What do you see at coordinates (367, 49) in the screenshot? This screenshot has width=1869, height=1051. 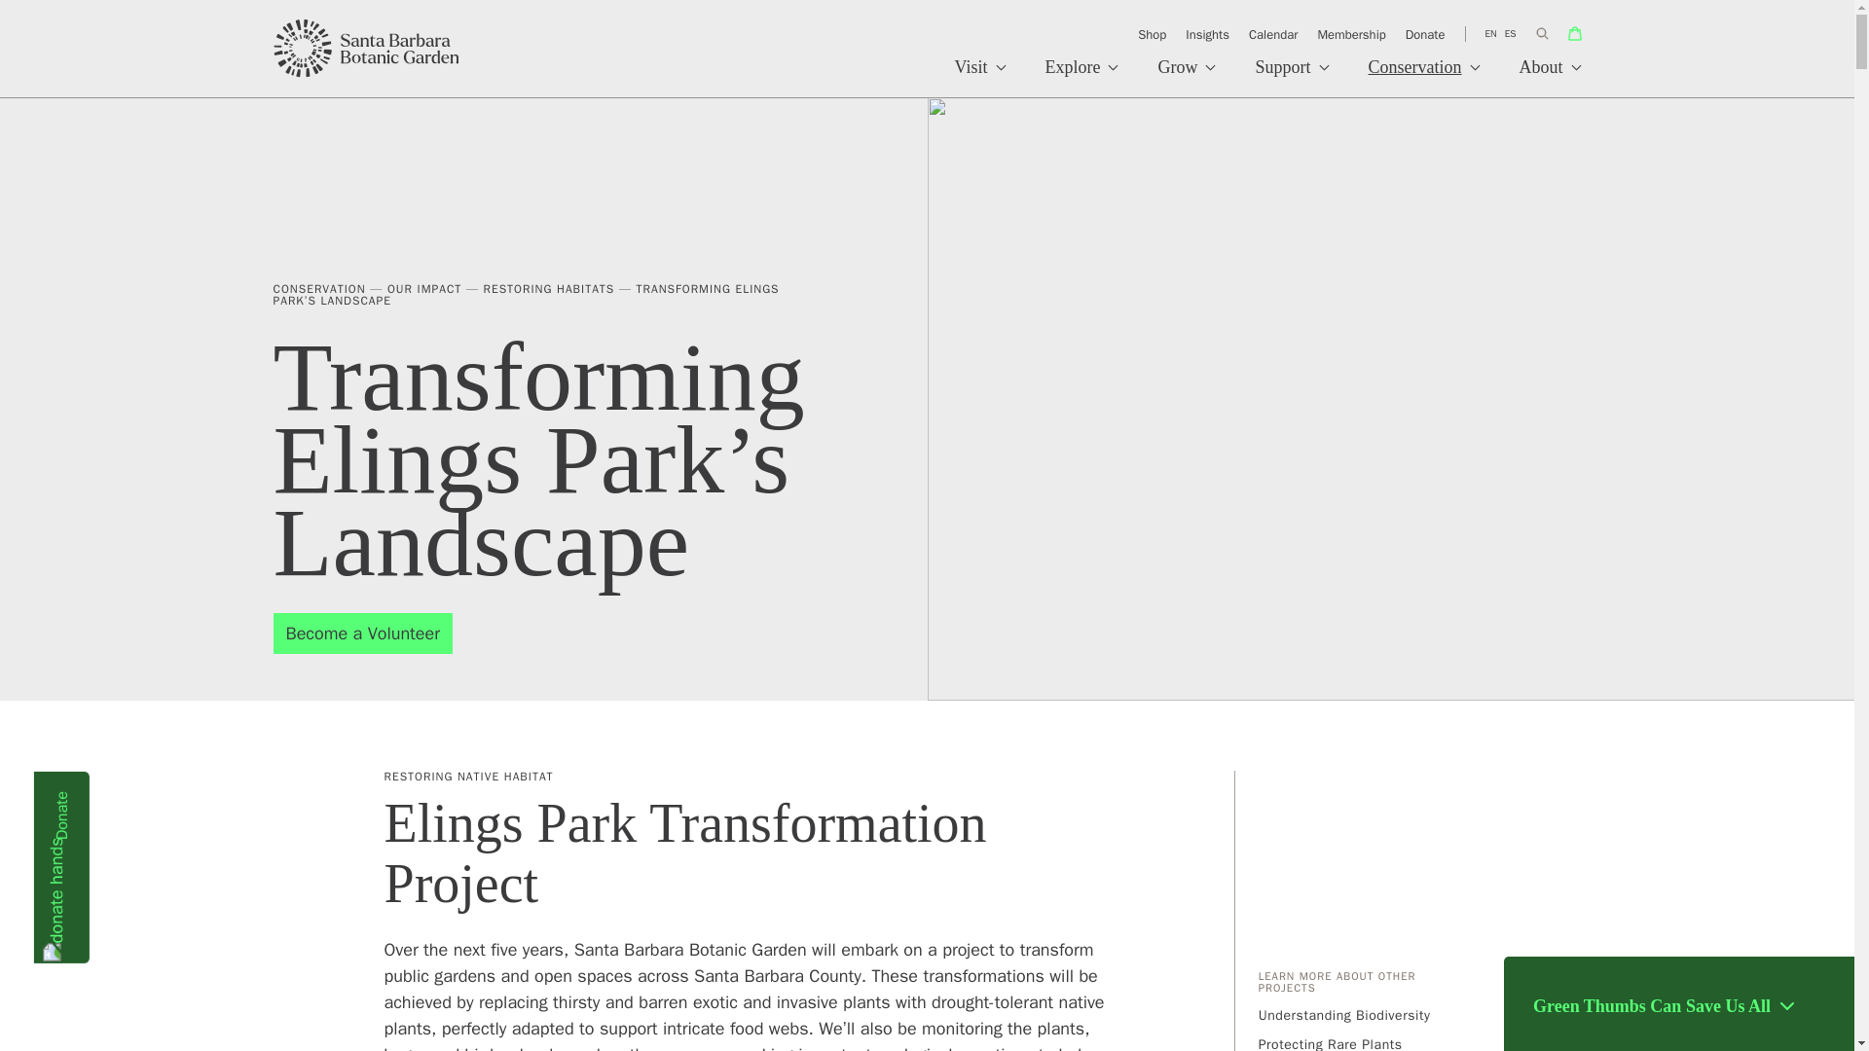 I see `Santa Barbara Botanic Garden` at bounding box center [367, 49].